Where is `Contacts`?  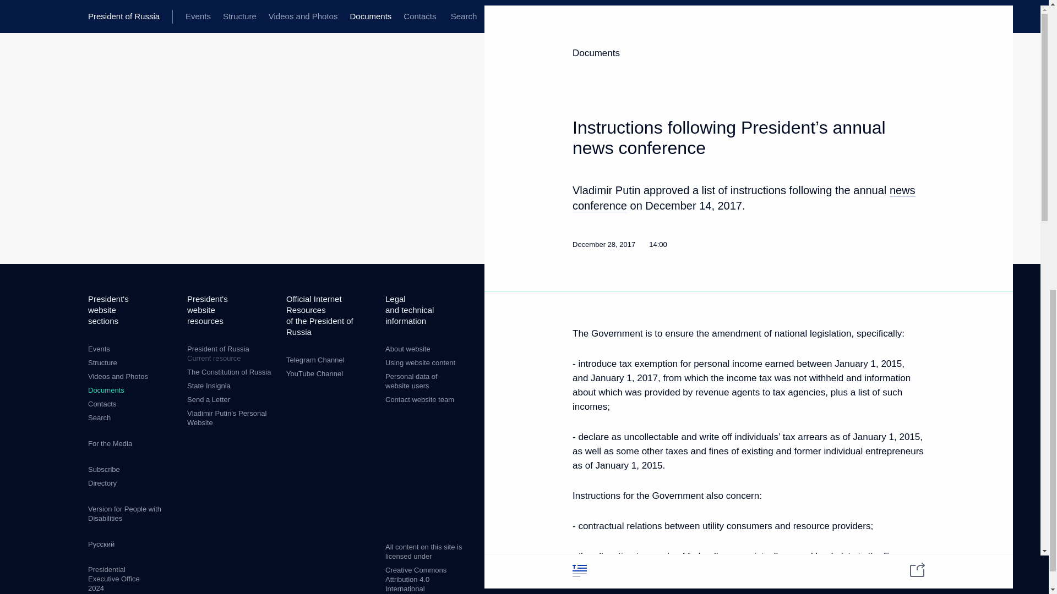
Contacts is located at coordinates (102, 404).